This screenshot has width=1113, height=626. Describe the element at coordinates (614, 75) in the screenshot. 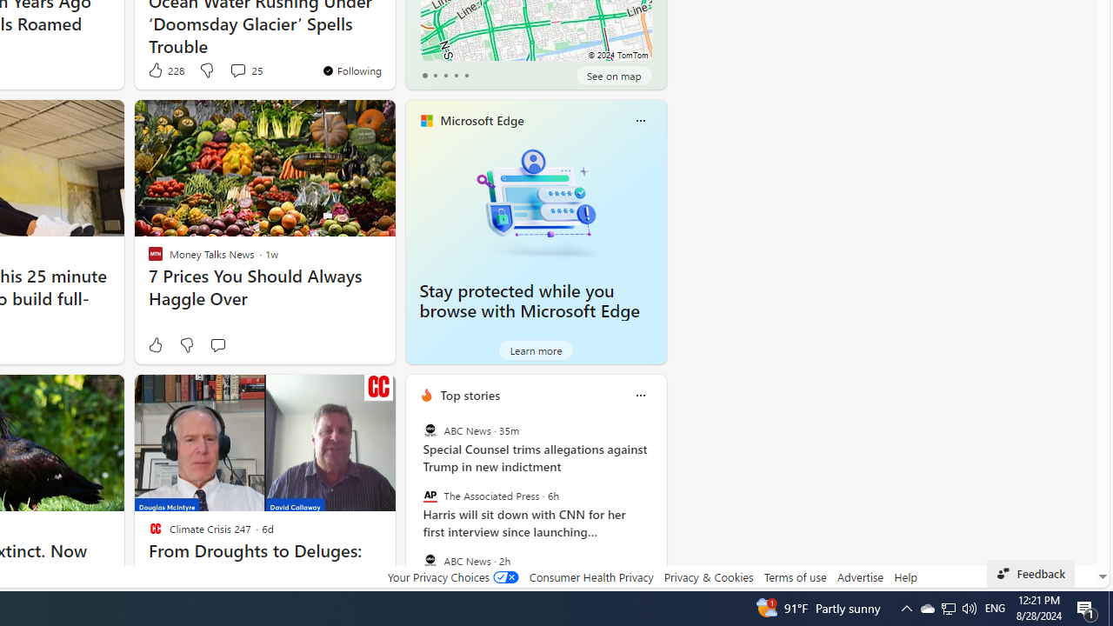

I see `See on map` at that location.